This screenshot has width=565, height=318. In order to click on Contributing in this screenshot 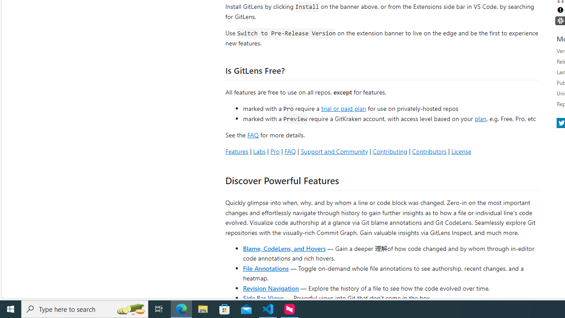, I will do `click(389, 151)`.